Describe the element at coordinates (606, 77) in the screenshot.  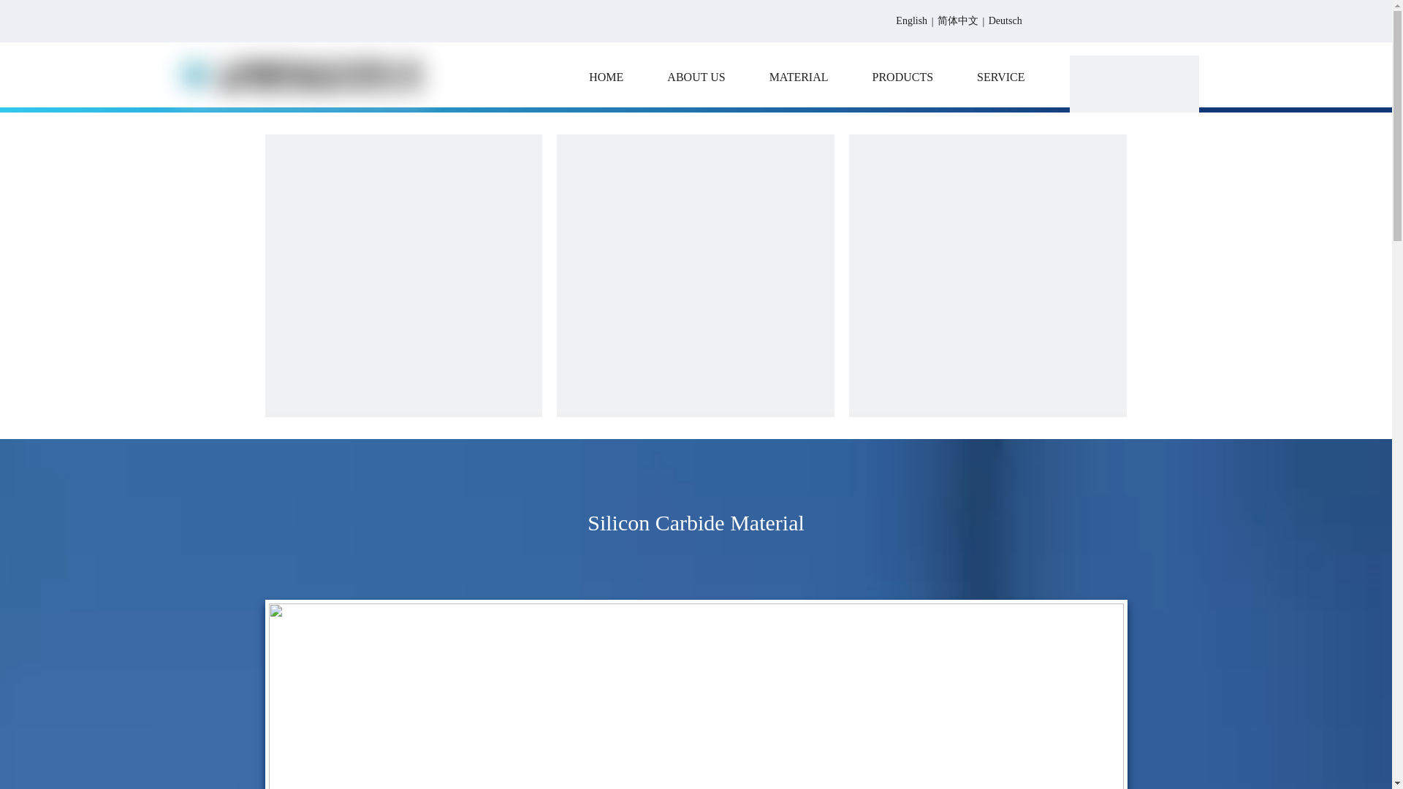
I see `HOME` at that location.